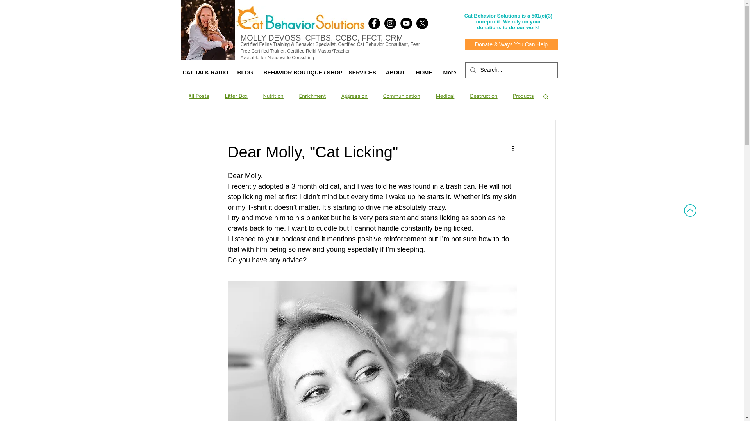  What do you see at coordinates (244, 73) in the screenshot?
I see `BLOG` at bounding box center [244, 73].